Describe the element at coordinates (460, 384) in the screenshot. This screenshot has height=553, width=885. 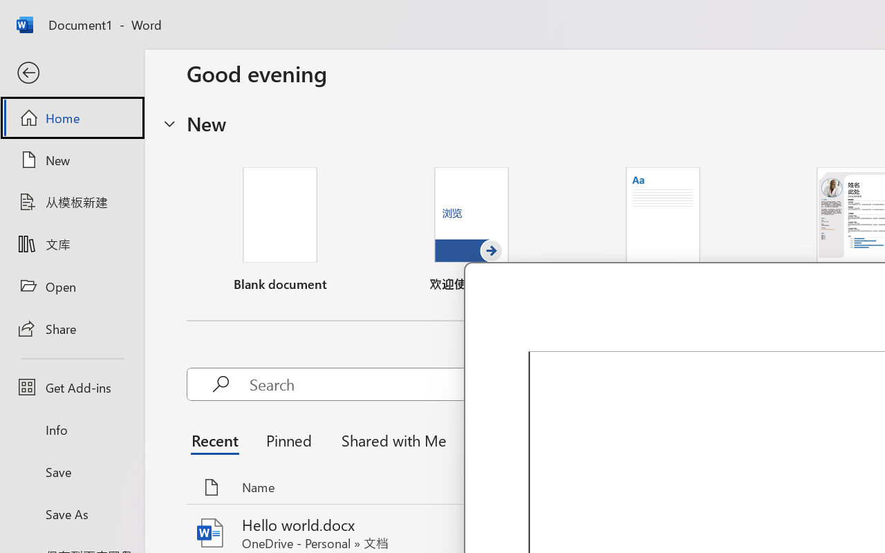
I see `Search` at that location.